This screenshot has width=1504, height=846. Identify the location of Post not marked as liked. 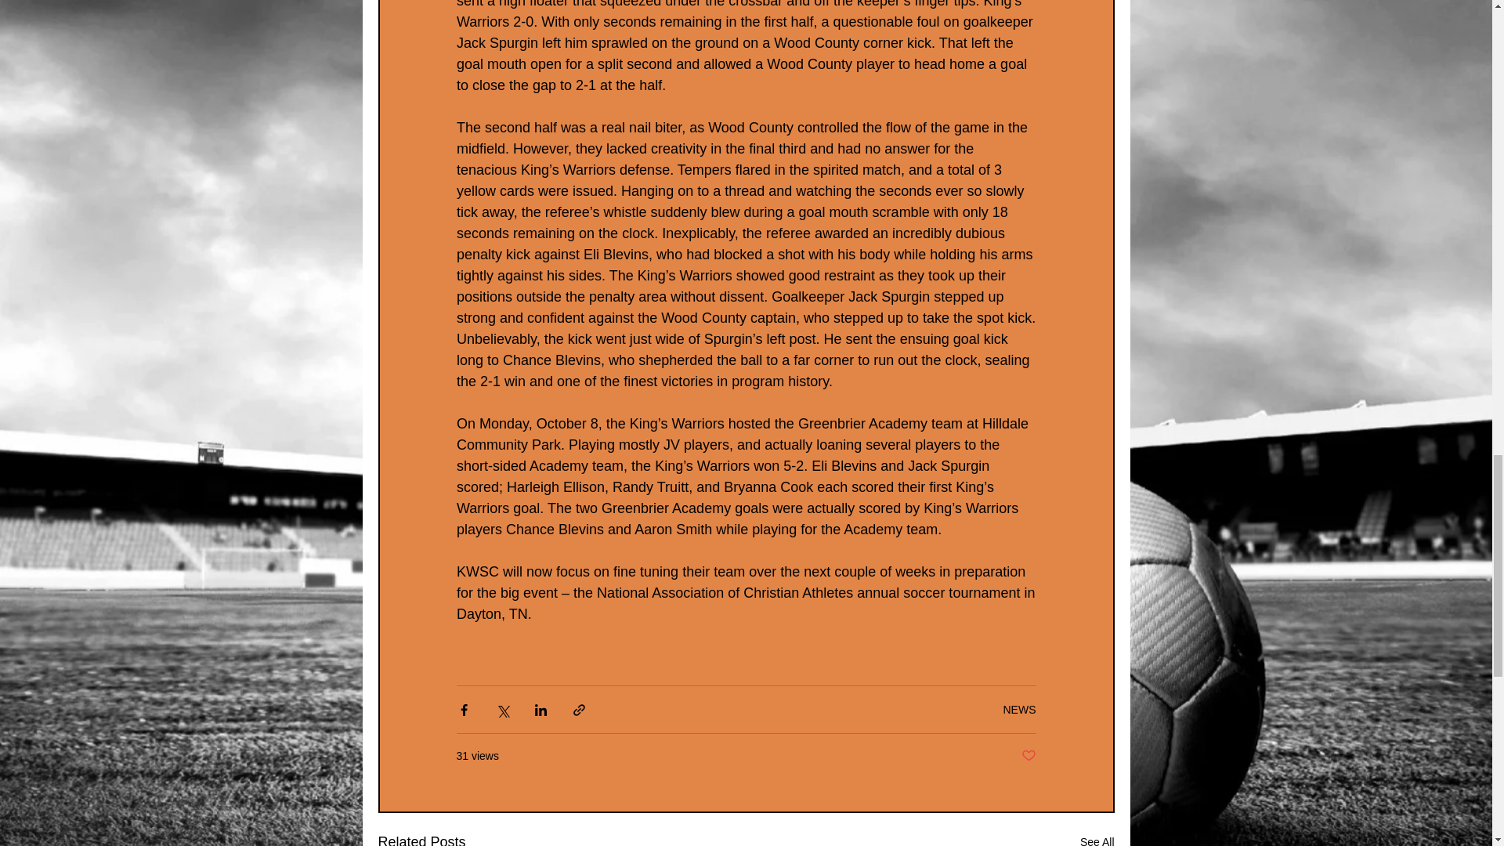
(1028, 756).